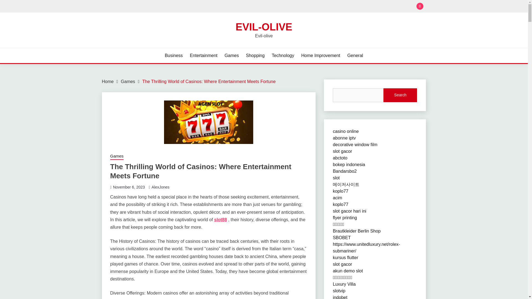  What do you see at coordinates (304, 7) in the screenshot?
I see `Search` at bounding box center [304, 7].